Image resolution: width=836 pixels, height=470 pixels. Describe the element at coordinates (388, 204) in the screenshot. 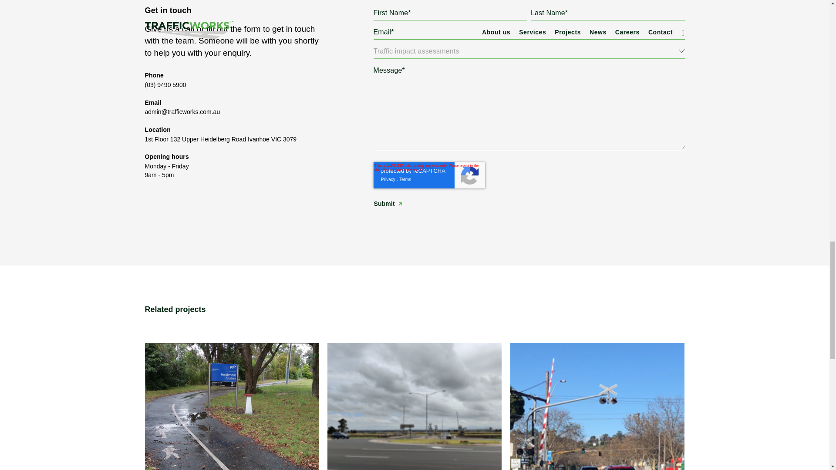

I see `Submit` at that location.